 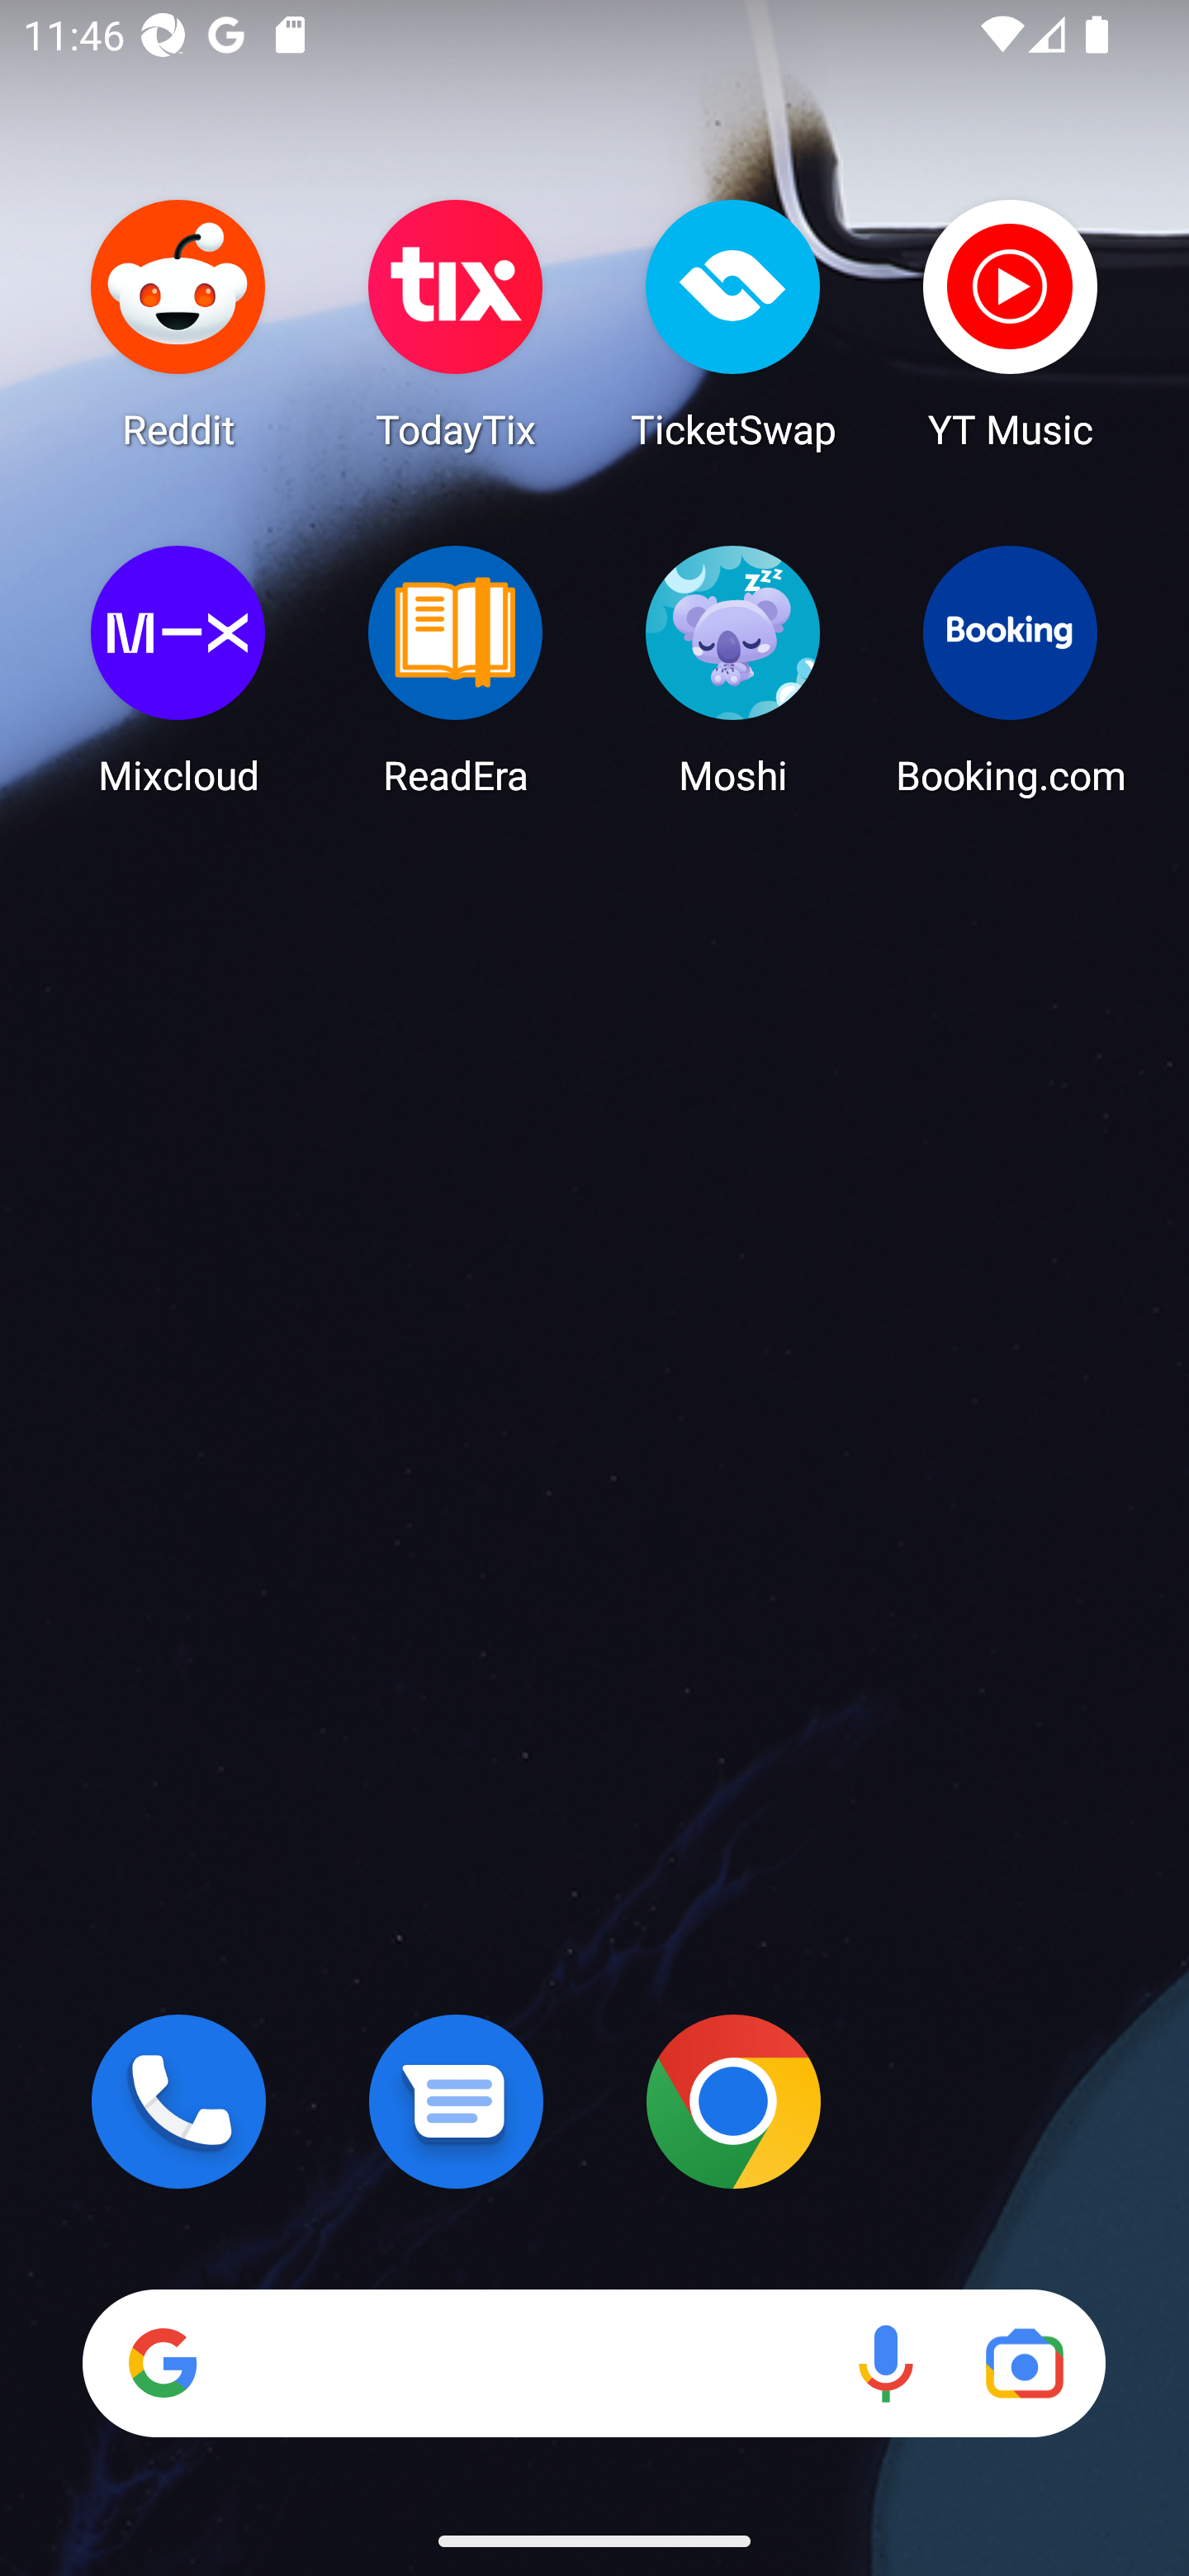 What do you see at coordinates (178, 670) in the screenshot?
I see `Mixcloud` at bounding box center [178, 670].